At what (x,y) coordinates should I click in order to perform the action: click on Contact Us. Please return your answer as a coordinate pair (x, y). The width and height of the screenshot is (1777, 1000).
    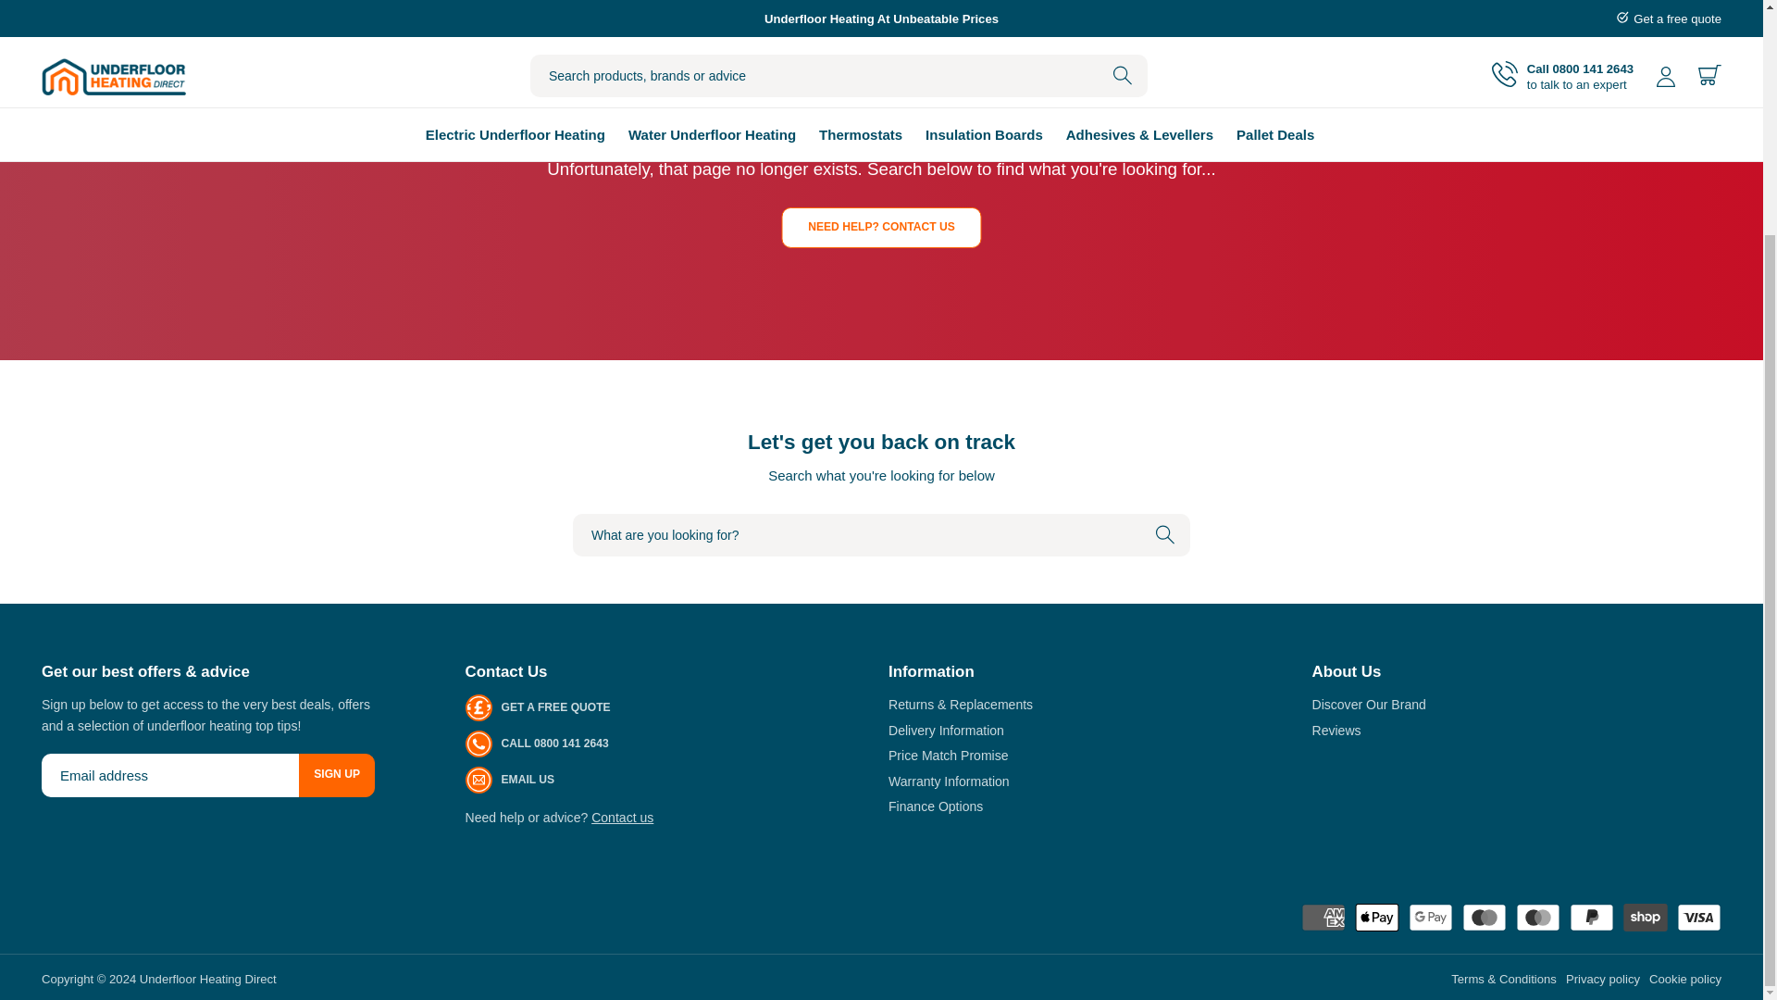
    Looking at the image, I should click on (622, 817).